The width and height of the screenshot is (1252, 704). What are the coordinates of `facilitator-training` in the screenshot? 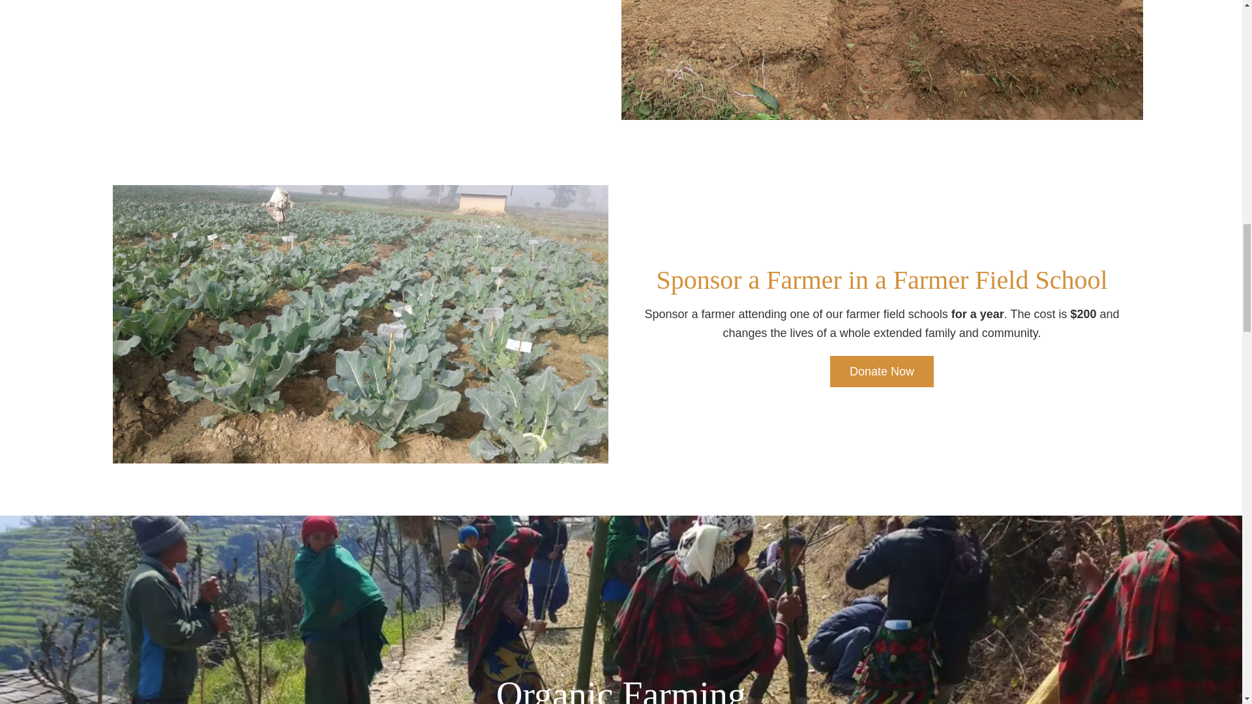 It's located at (882, 60).